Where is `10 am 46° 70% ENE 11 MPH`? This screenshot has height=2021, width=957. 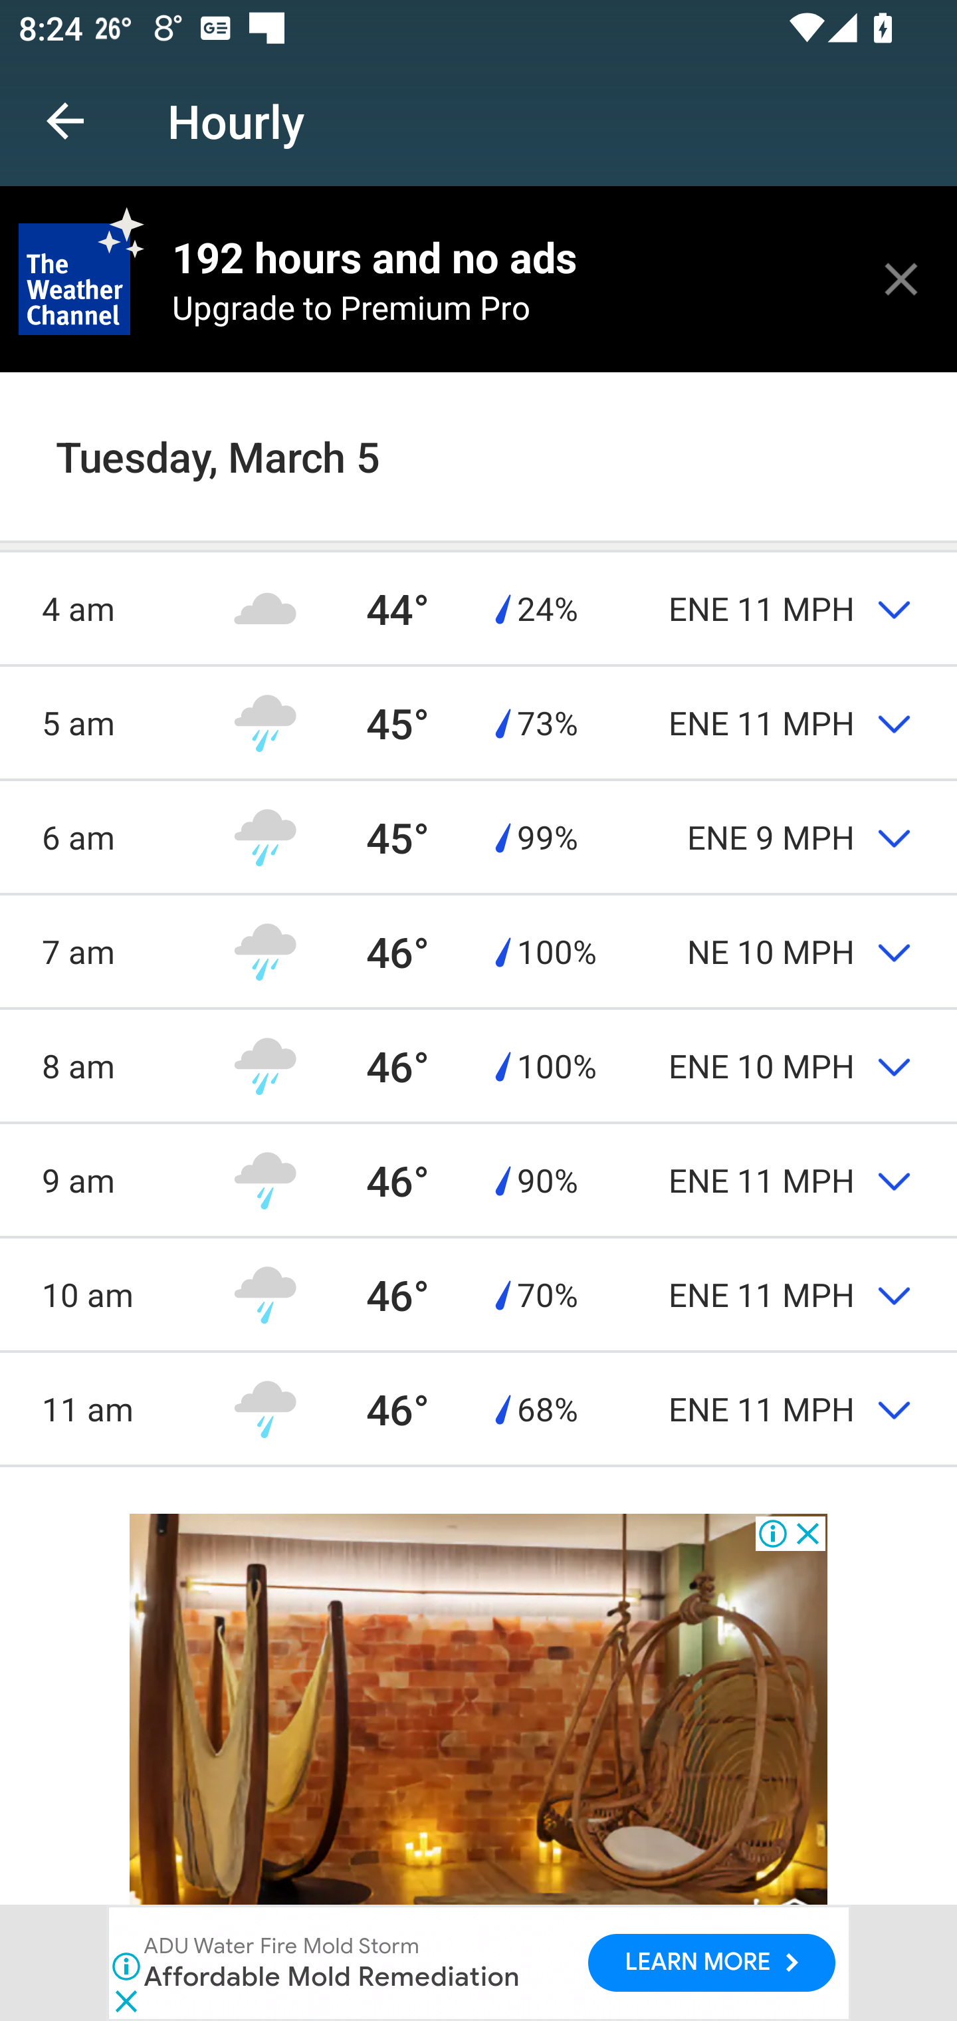
10 am 46° 70% ENE 11 MPH is located at coordinates (478, 1294).